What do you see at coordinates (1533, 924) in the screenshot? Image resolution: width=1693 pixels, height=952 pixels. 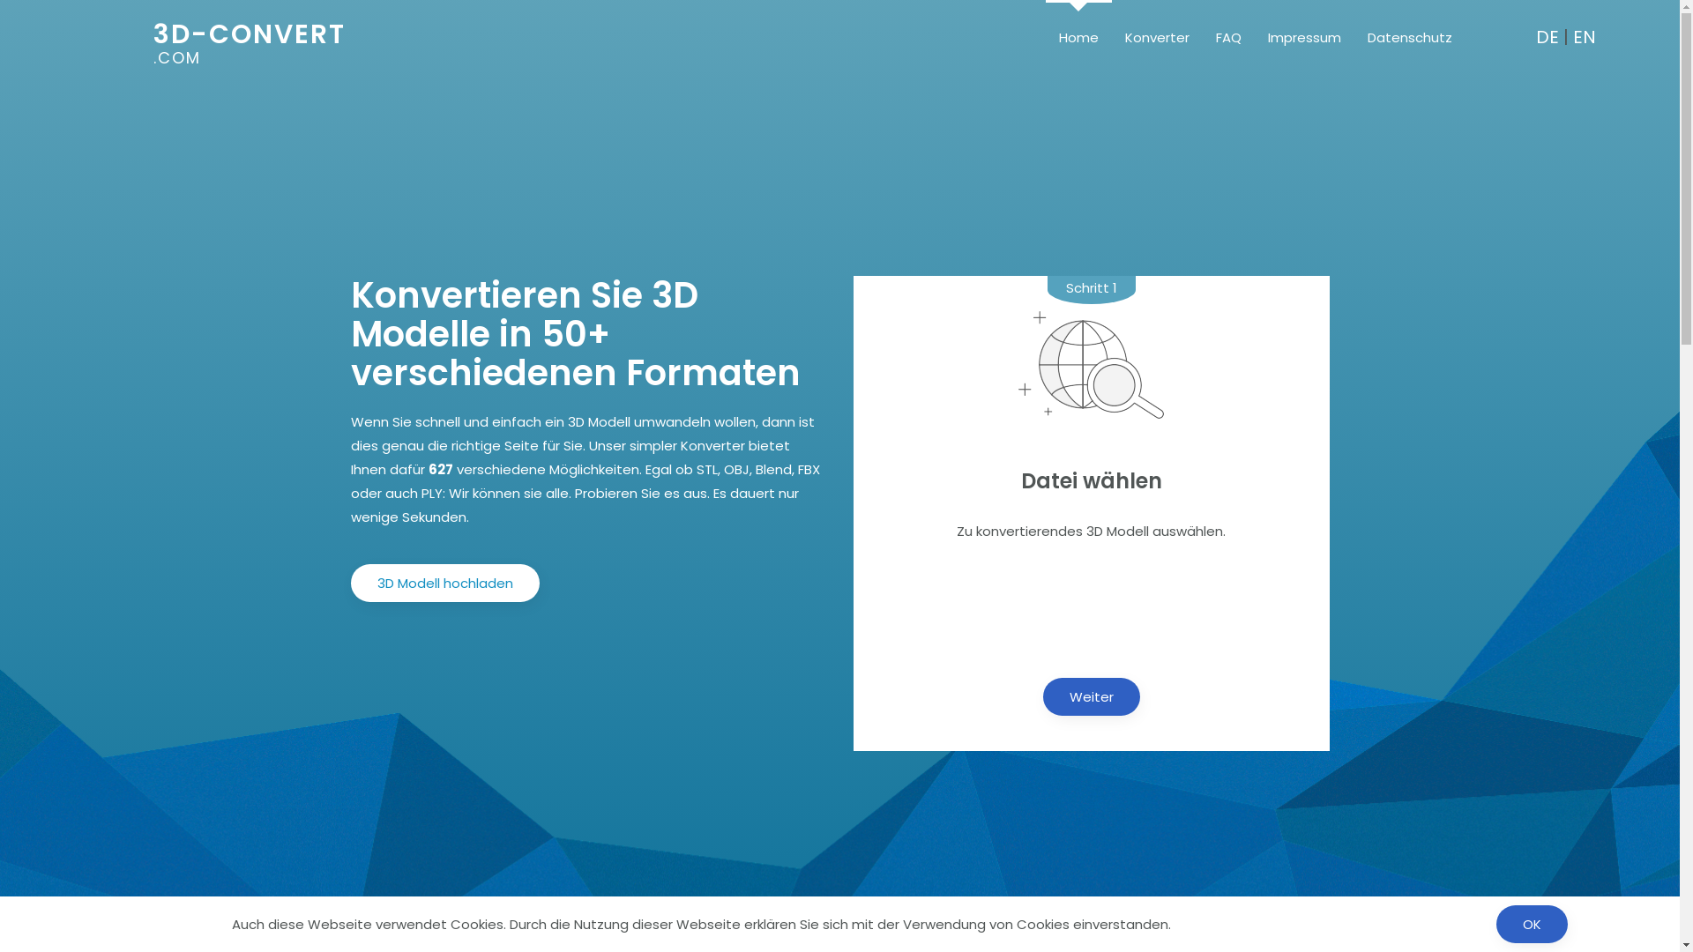 I see `OK` at bounding box center [1533, 924].